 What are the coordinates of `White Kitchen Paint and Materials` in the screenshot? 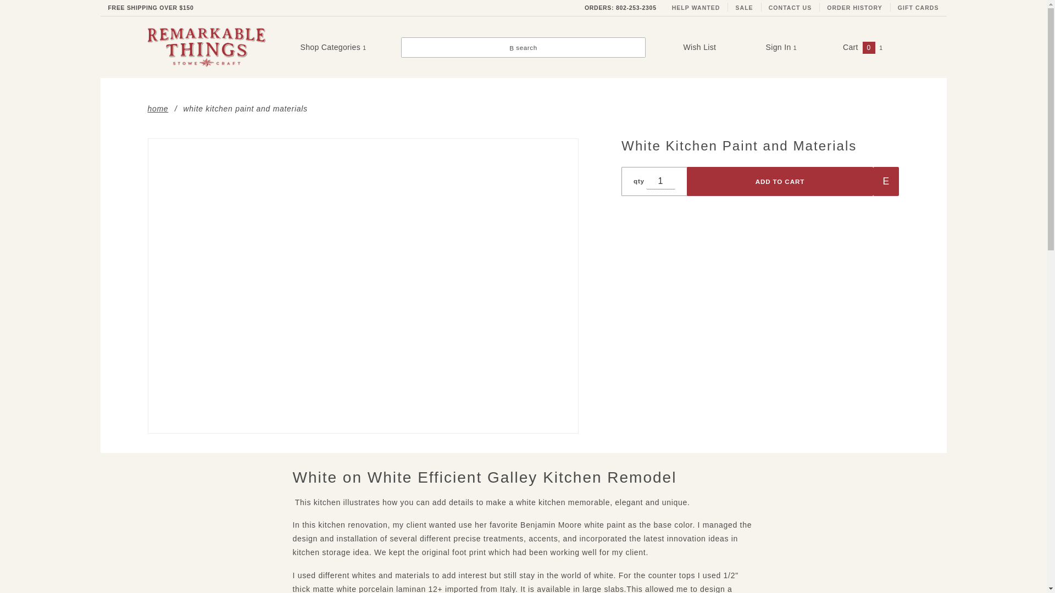 It's located at (363, 286).